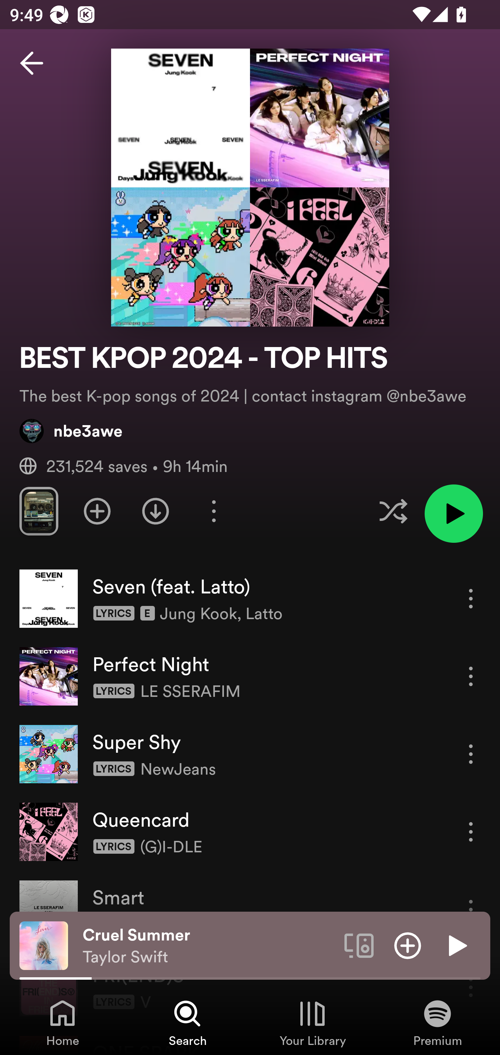  Describe the element at coordinates (97, 511) in the screenshot. I see `Add playlist to Your Library` at that location.